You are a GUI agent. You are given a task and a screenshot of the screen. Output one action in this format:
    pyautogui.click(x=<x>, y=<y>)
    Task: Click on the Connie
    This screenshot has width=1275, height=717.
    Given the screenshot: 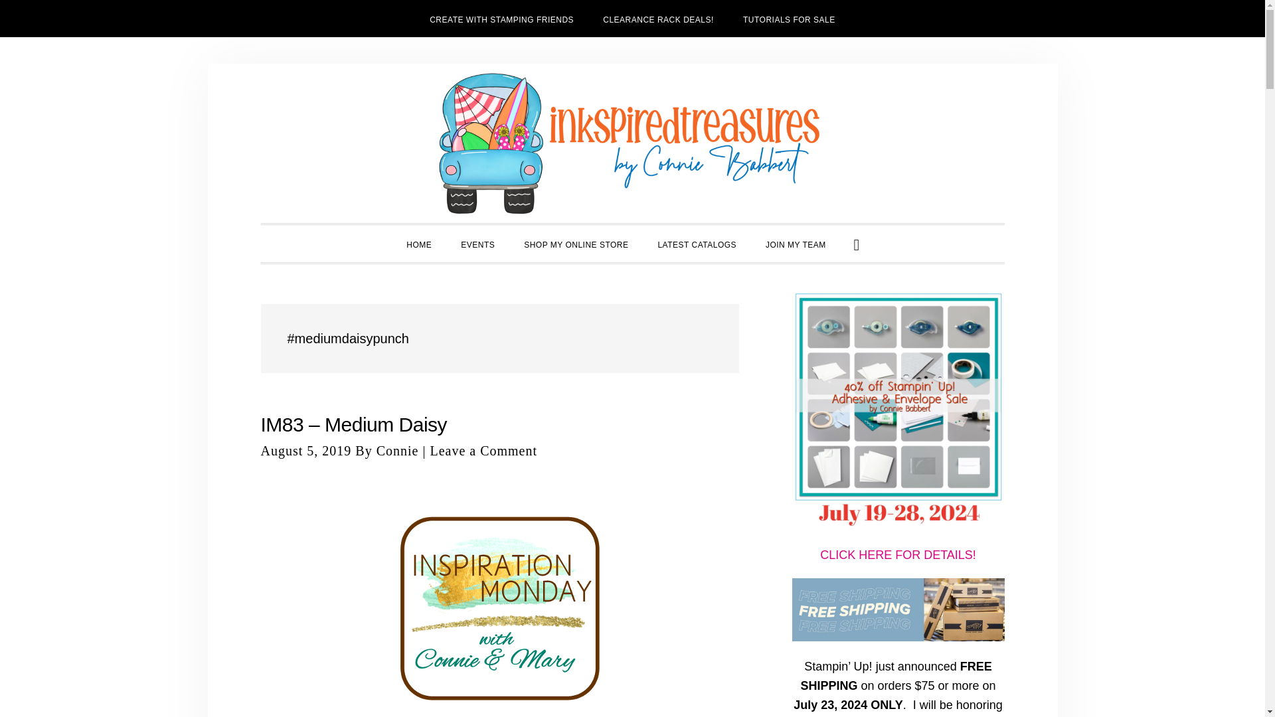 What is the action you would take?
    pyautogui.click(x=397, y=451)
    